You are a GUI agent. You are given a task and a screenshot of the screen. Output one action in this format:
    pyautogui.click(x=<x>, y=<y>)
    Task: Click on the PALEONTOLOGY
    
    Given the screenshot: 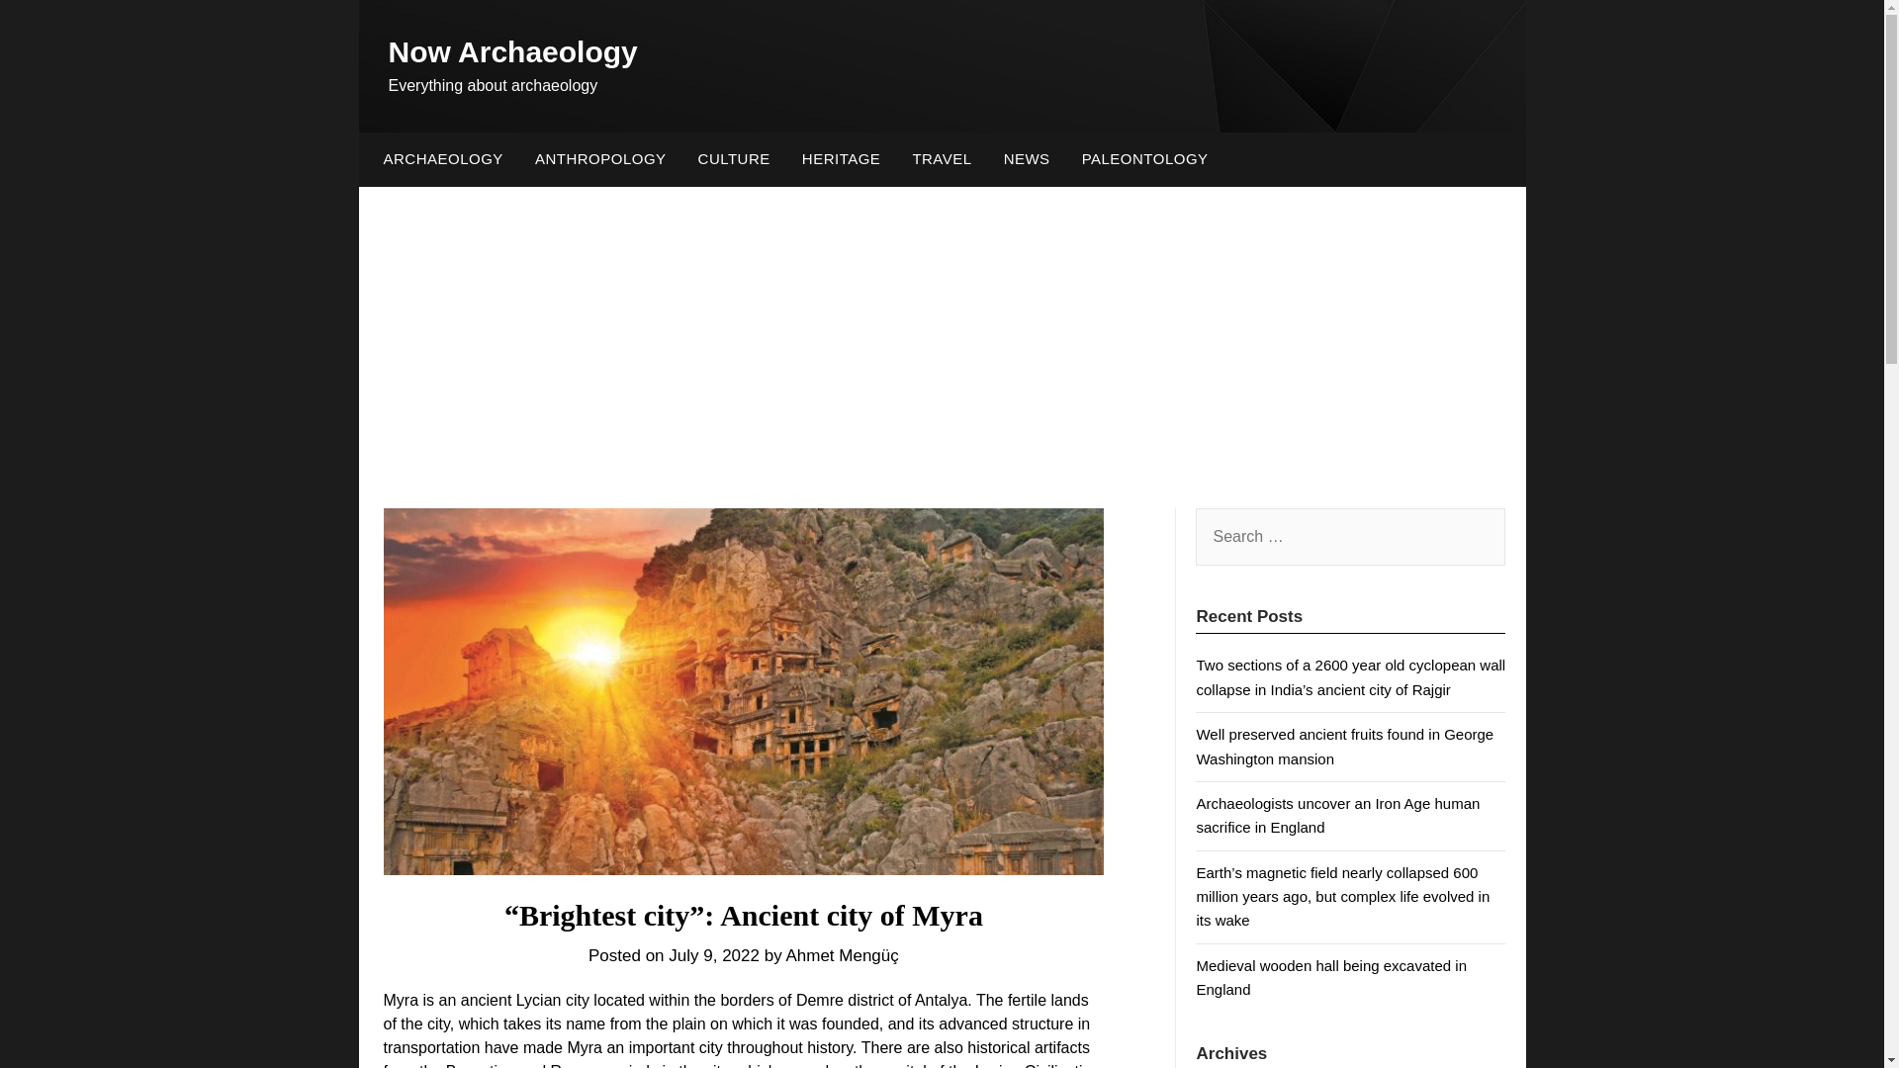 What is the action you would take?
    pyautogui.click(x=1145, y=158)
    